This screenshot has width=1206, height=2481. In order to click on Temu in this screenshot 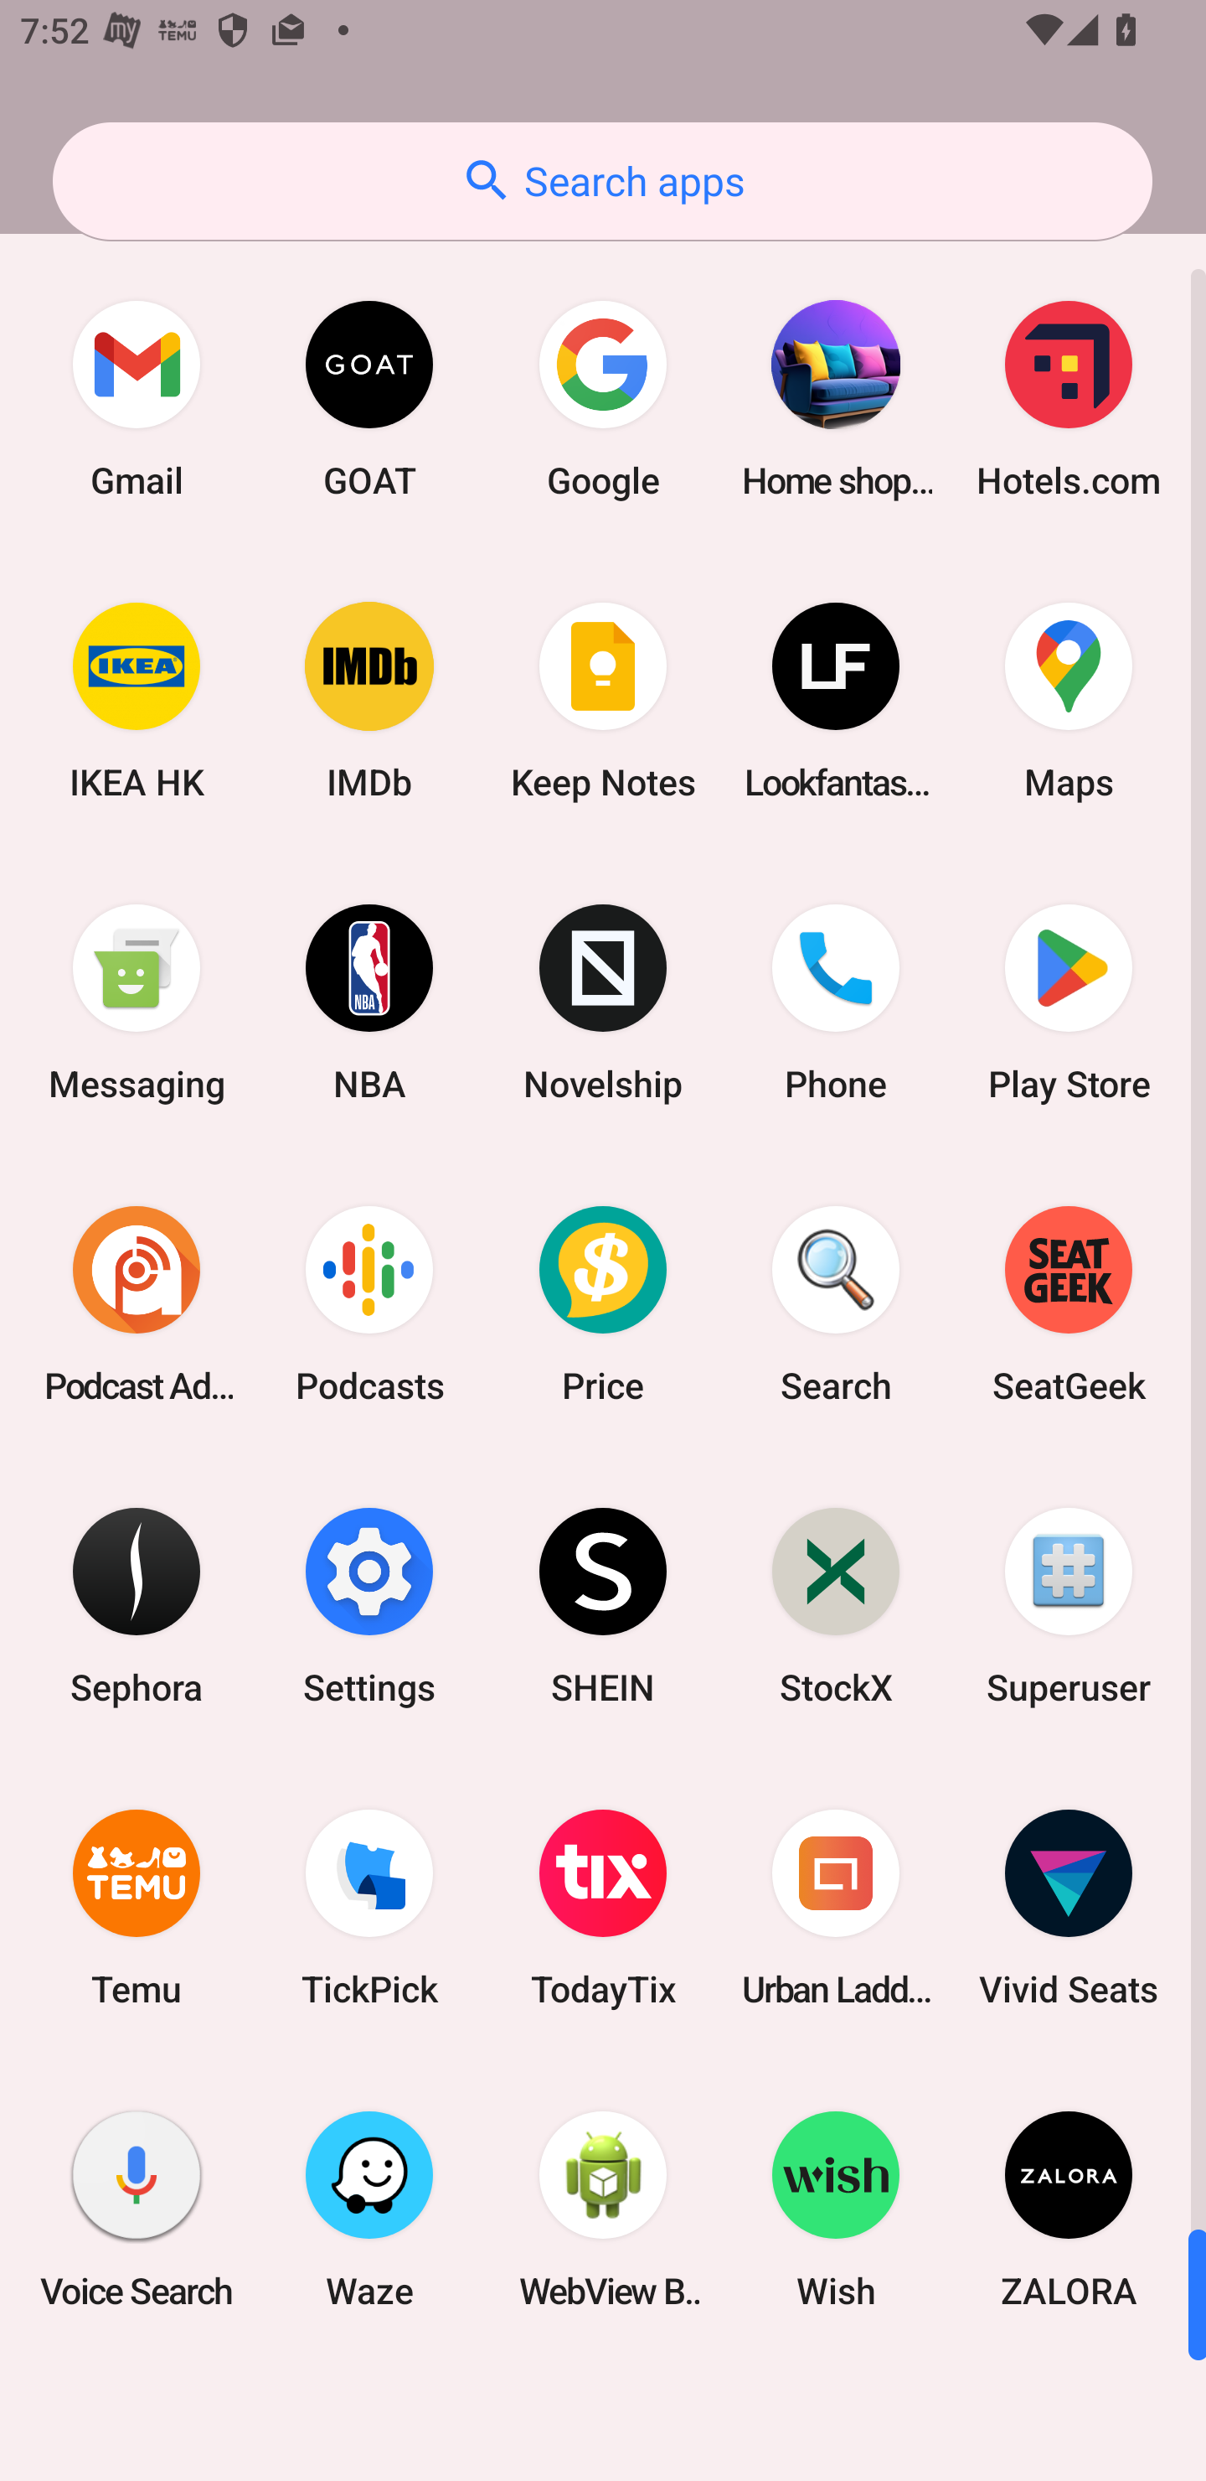, I will do `click(137, 1908)`.